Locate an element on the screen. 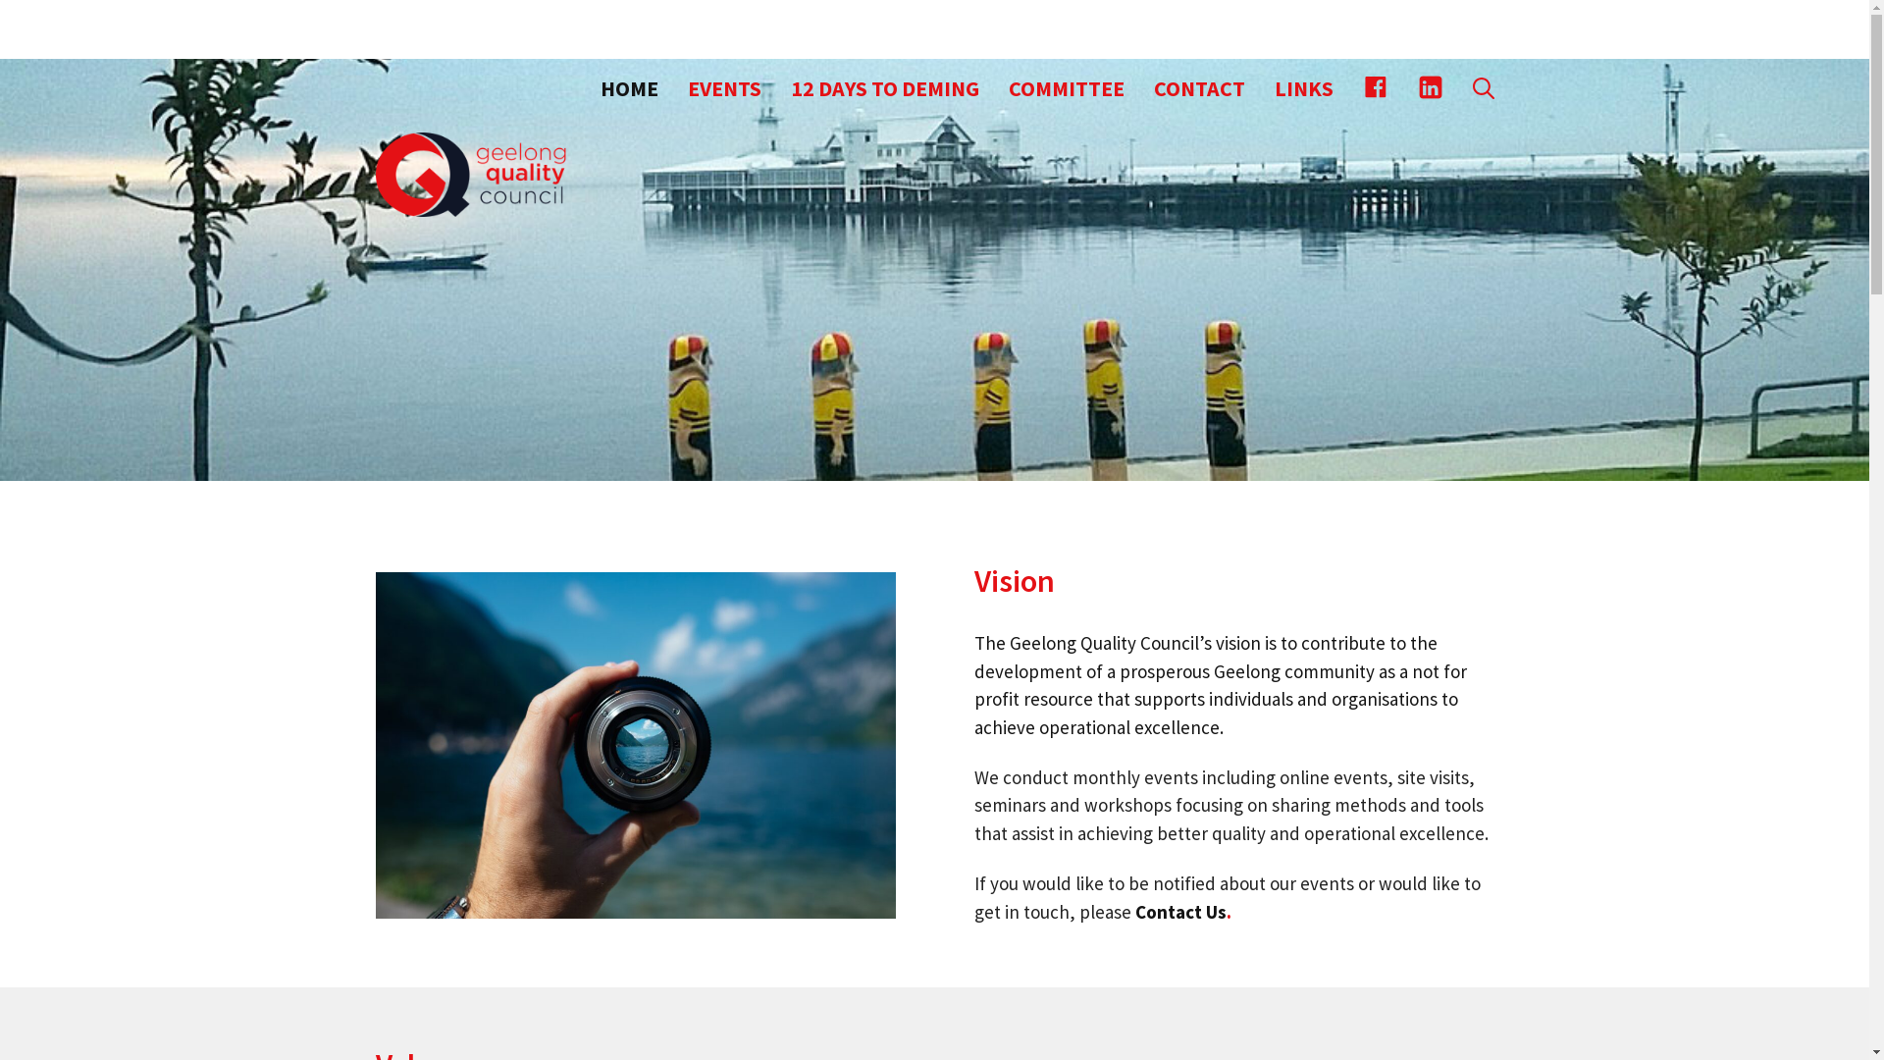 Image resolution: width=1884 pixels, height=1060 pixels. 12 DAYS TO DEMING is located at coordinates (884, 88).